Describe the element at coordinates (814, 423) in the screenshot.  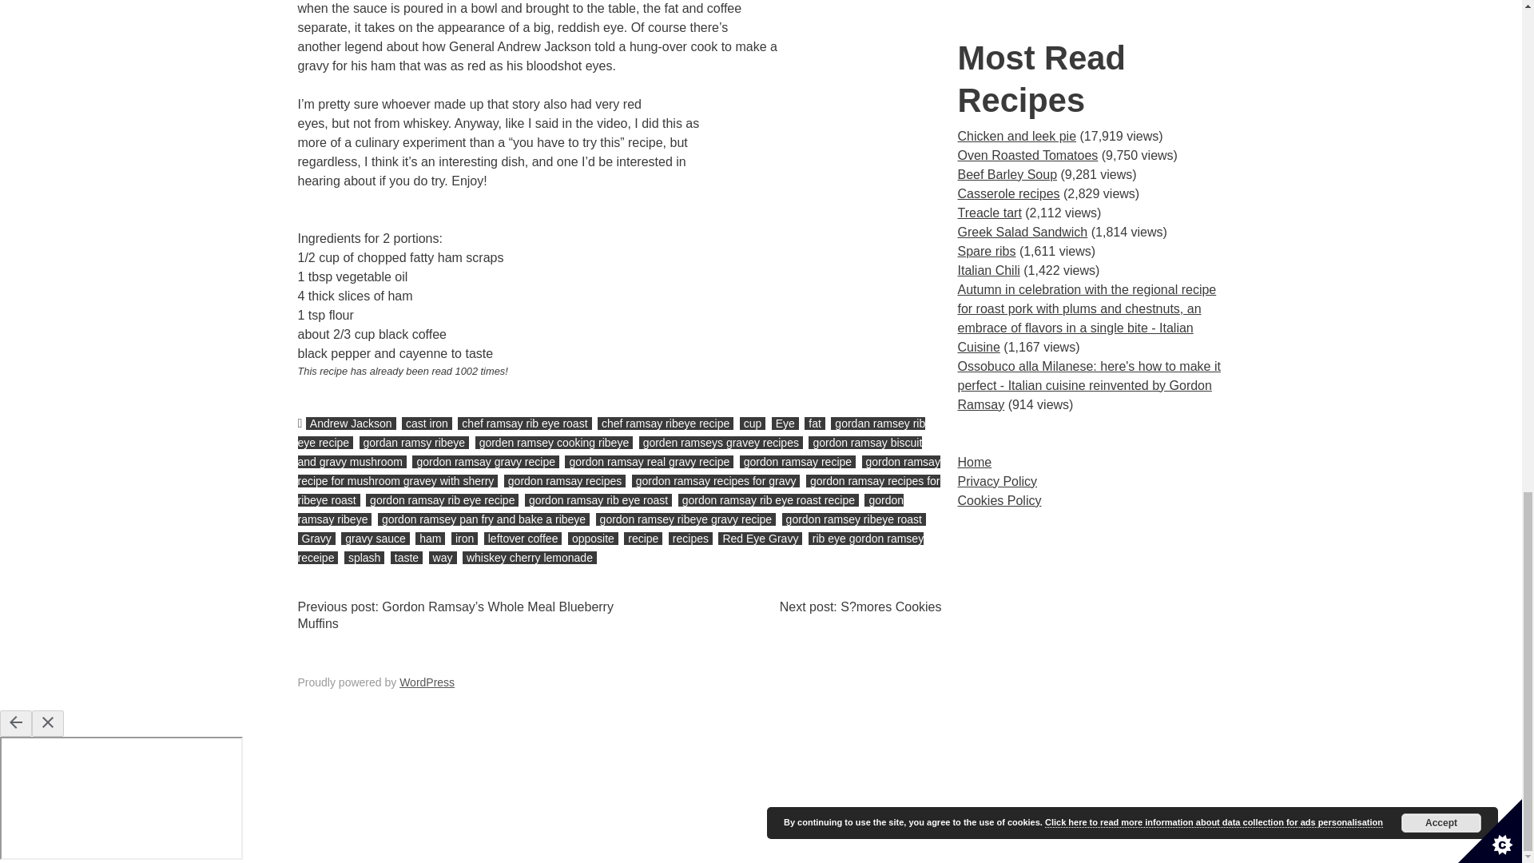
I see `fat` at that location.